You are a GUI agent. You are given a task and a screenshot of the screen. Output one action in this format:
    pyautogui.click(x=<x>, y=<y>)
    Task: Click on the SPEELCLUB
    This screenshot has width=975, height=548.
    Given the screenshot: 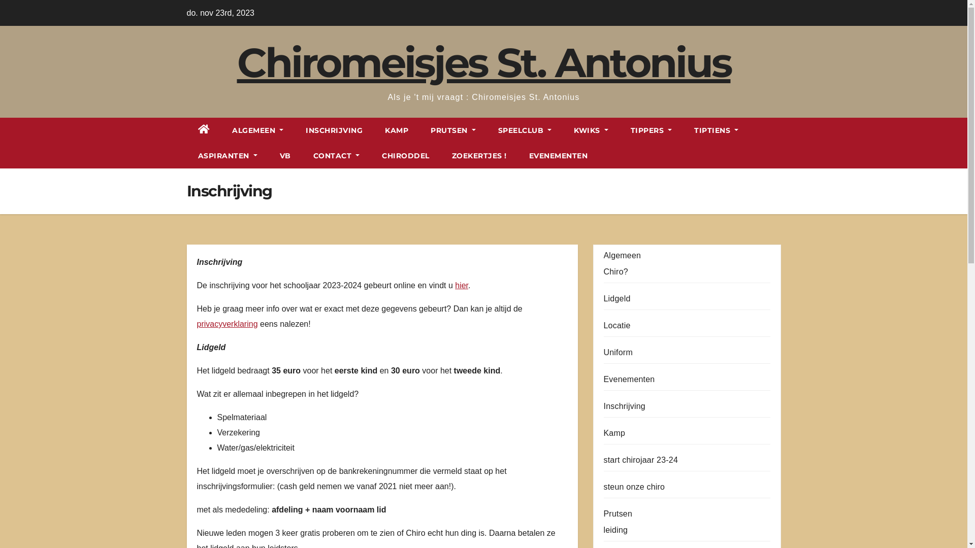 What is the action you would take?
    pyautogui.click(x=525, y=130)
    